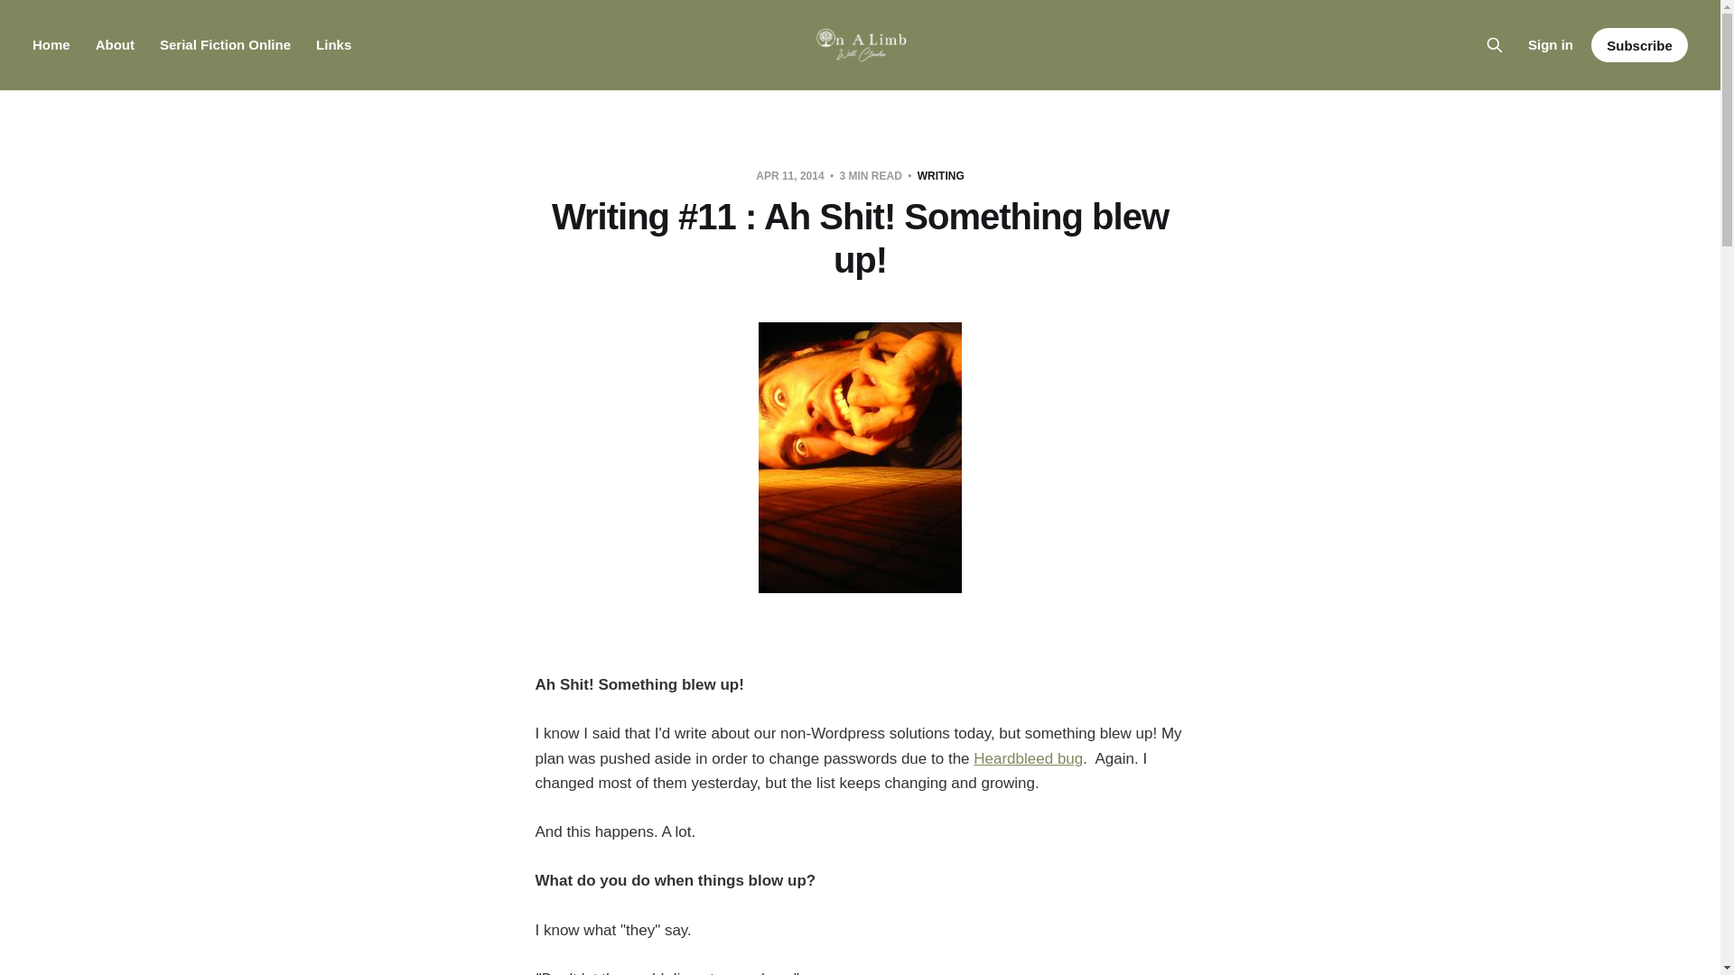 The height and width of the screenshot is (975, 1734). What do you see at coordinates (940, 175) in the screenshot?
I see `WRITING` at bounding box center [940, 175].